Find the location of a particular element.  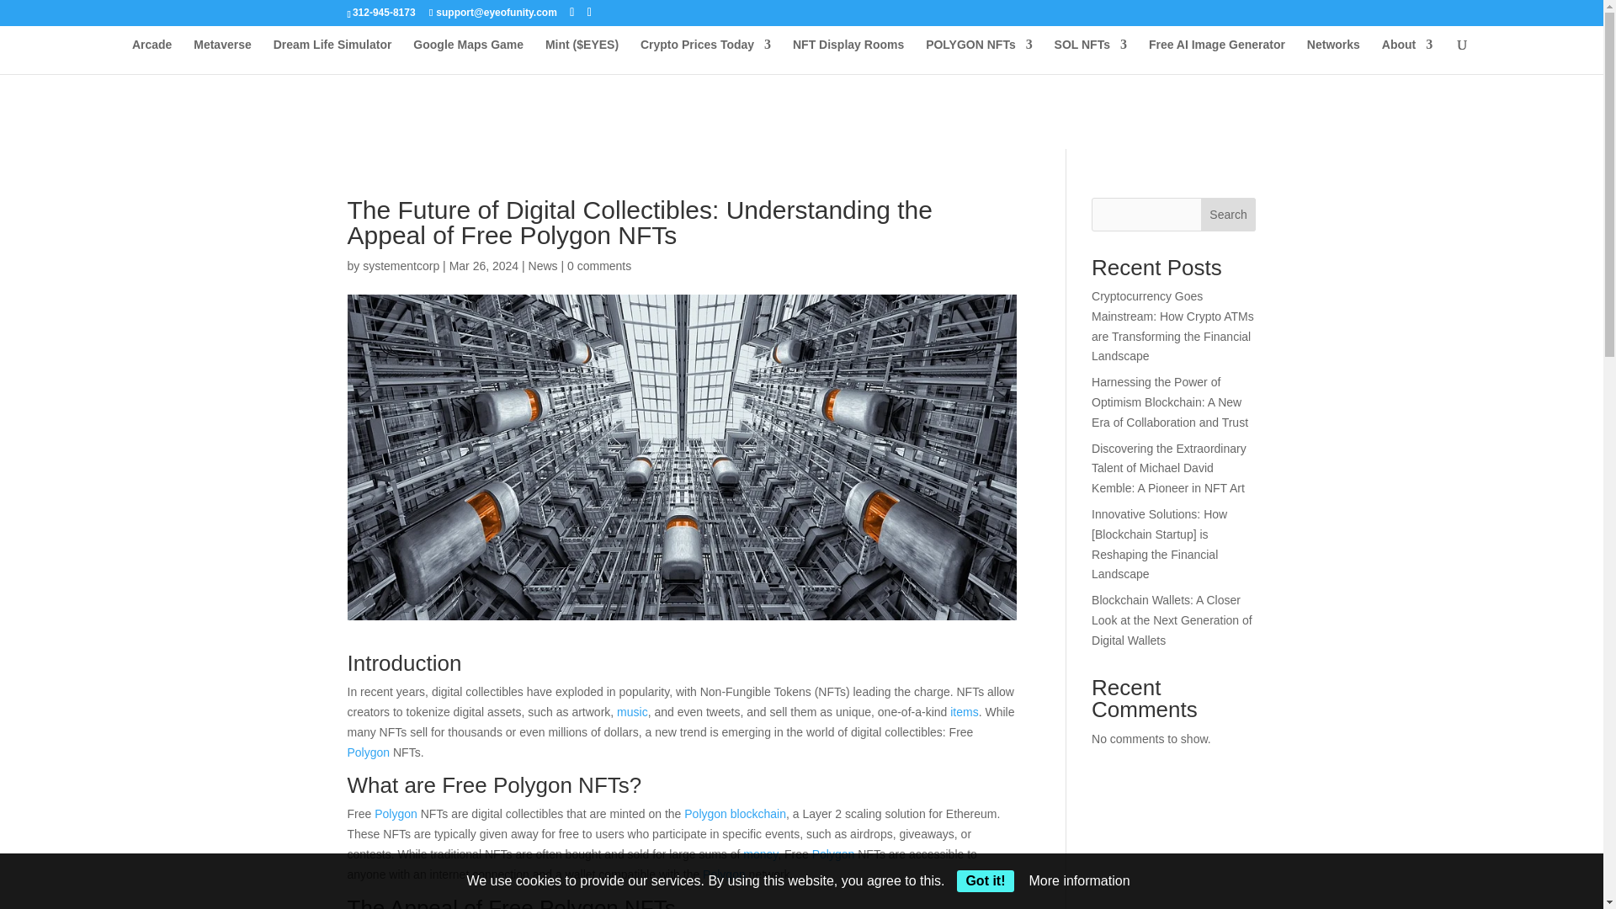

Networks is located at coordinates (1333, 56).